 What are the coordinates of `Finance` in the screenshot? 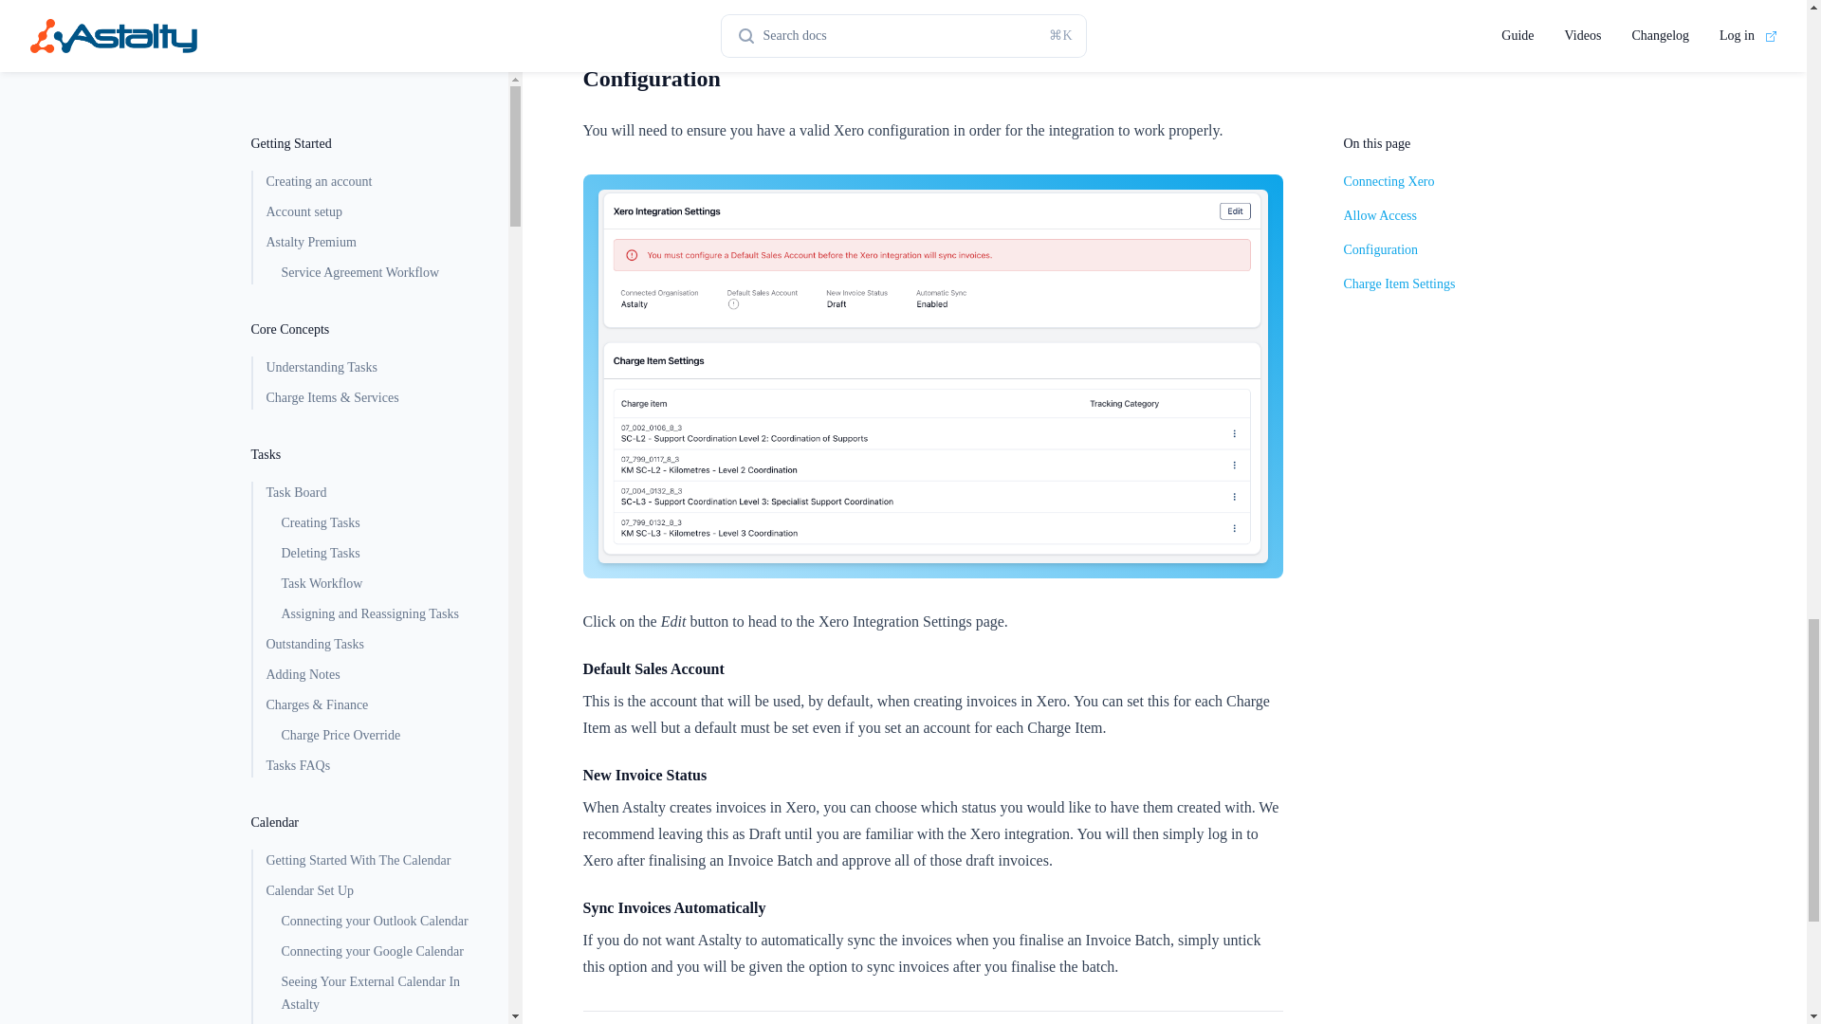 It's located at (372, 554).